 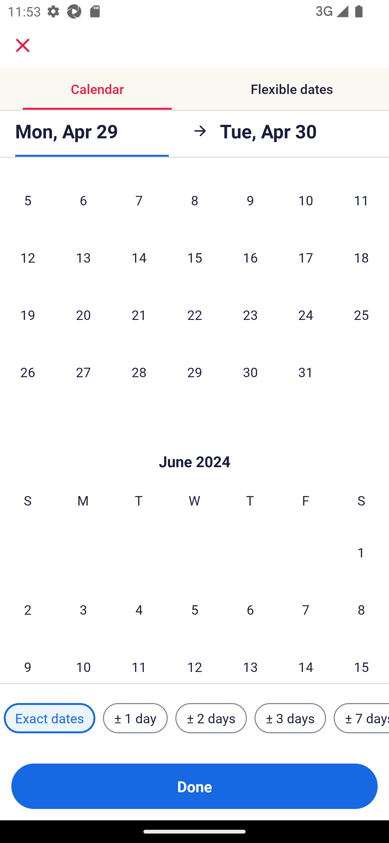 I want to click on 3 Monday, June 3, 2024, so click(x=83, y=609).